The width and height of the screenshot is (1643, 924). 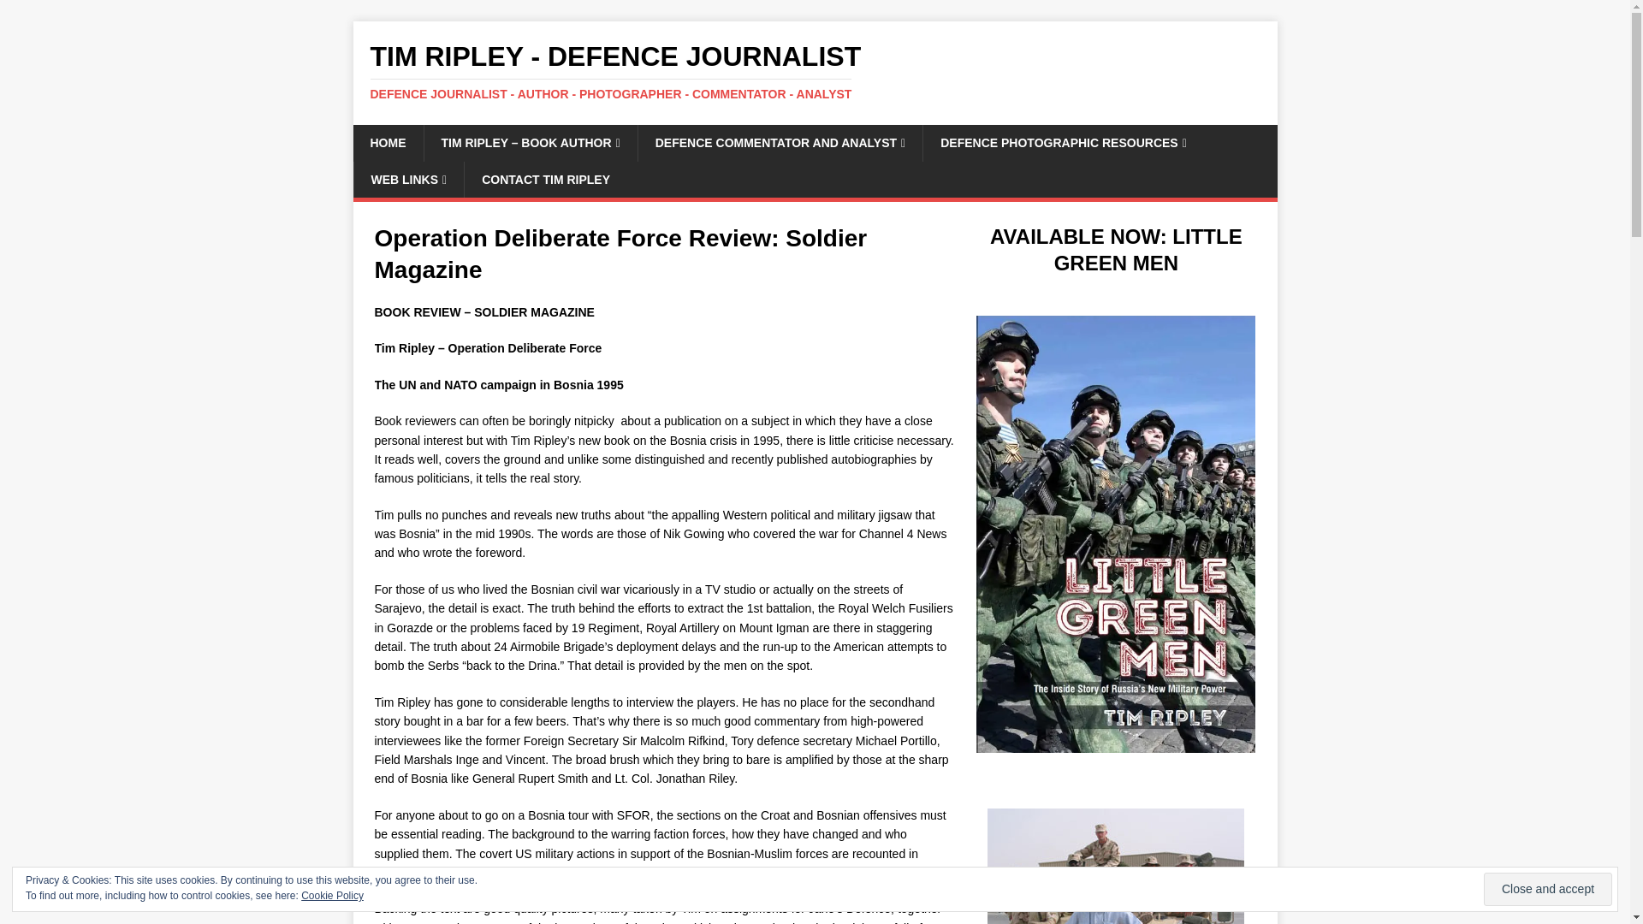 I want to click on Tim Ripley - Defence Journalist, so click(x=815, y=71).